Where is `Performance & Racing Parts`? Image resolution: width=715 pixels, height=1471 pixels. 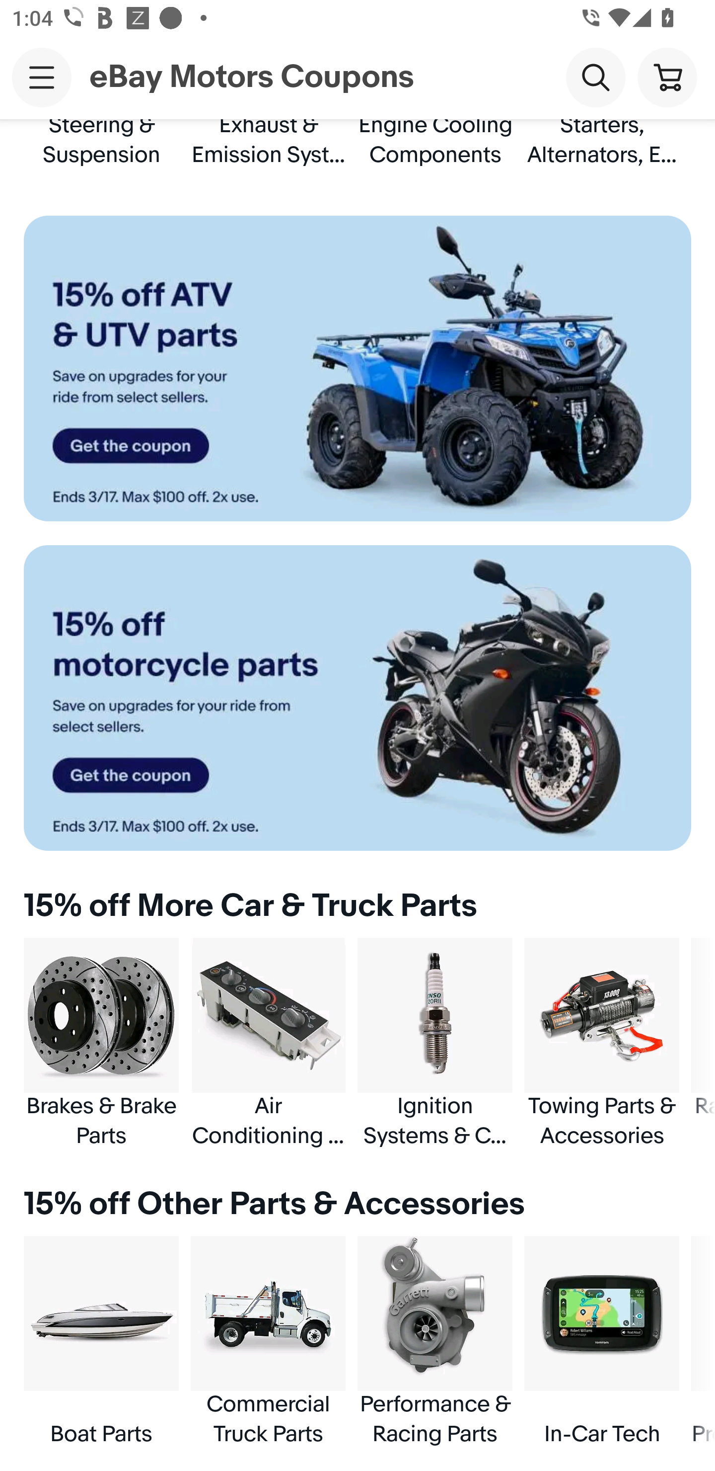
Performance & Racing Parts is located at coordinates (435, 1341).